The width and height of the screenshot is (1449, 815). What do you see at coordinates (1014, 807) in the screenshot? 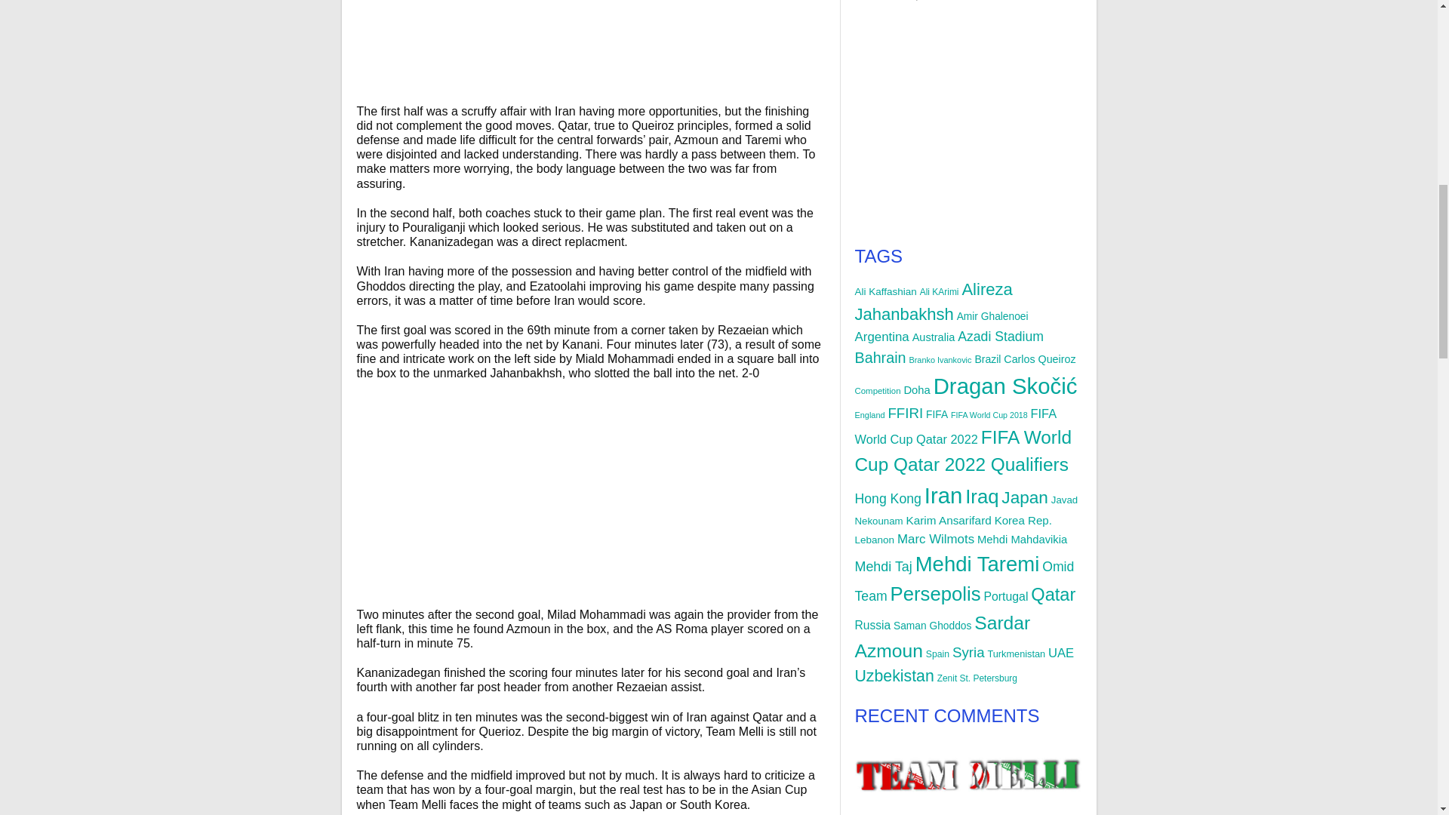
I see `Advertisement` at bounding box center [1014, 807].